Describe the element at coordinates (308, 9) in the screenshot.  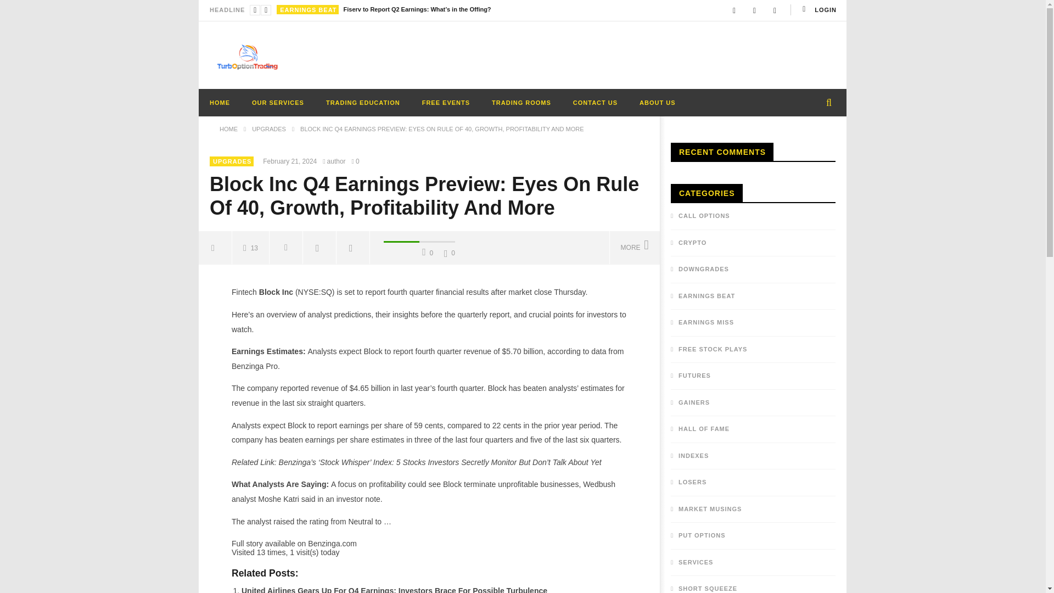
I see `View all posts in Earnings Beat` at that location.